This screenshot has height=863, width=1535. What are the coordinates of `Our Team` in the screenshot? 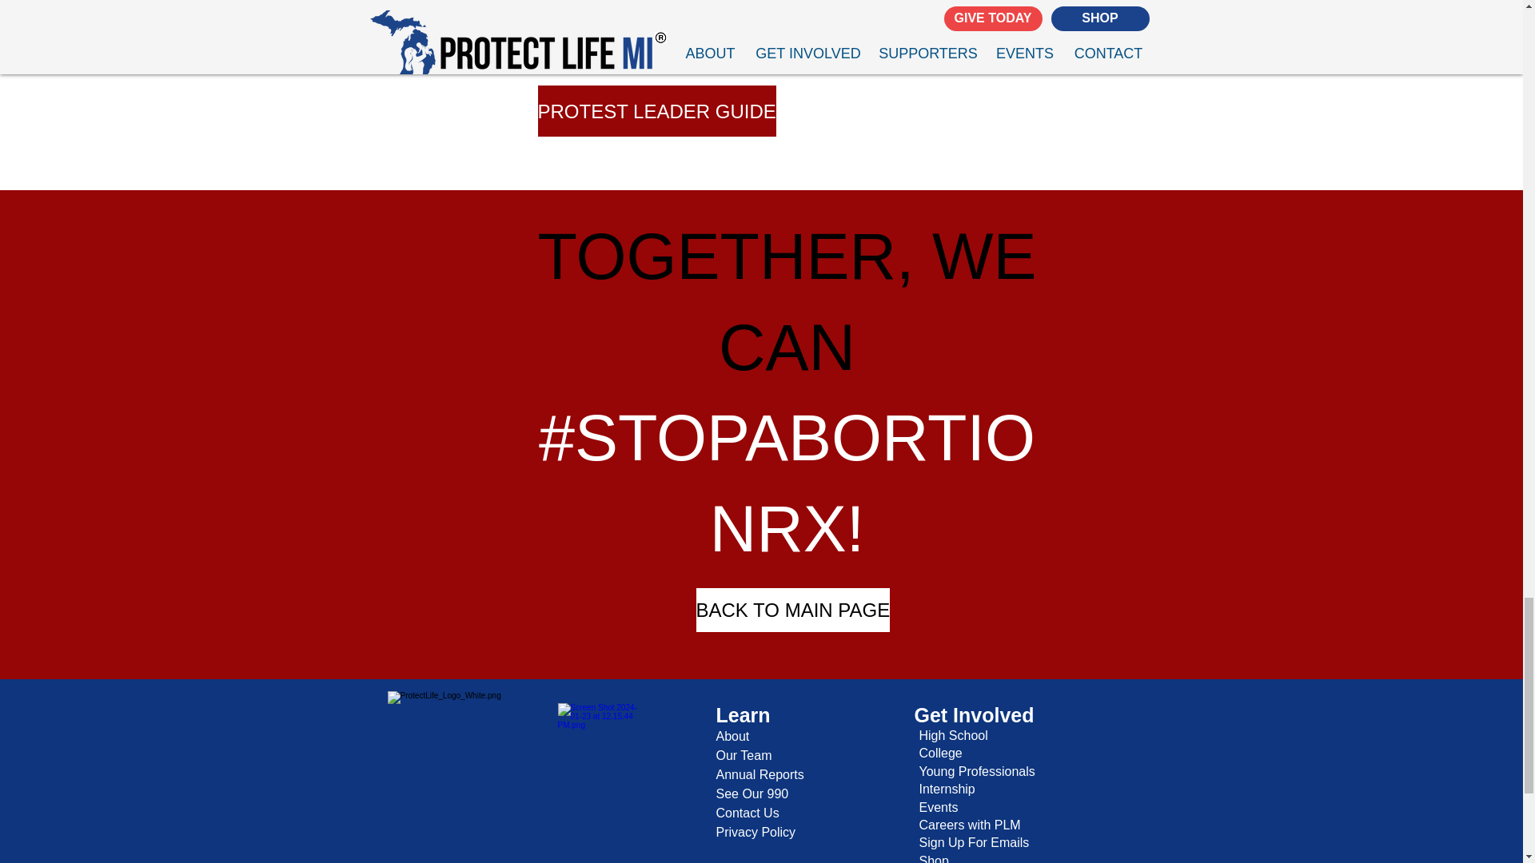 It's located at (744, 755).